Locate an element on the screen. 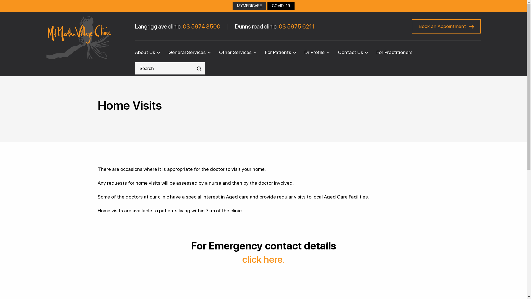 The width and height of the screenshot is (531, 299). General Services is located at coordinates (187, 52).